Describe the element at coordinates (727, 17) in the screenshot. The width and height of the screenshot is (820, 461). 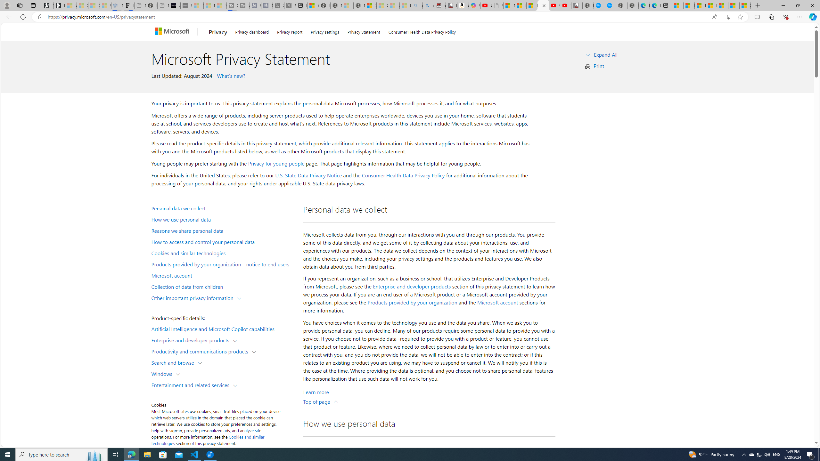
I see `Enter Immersive Reader (F9)` at that location.